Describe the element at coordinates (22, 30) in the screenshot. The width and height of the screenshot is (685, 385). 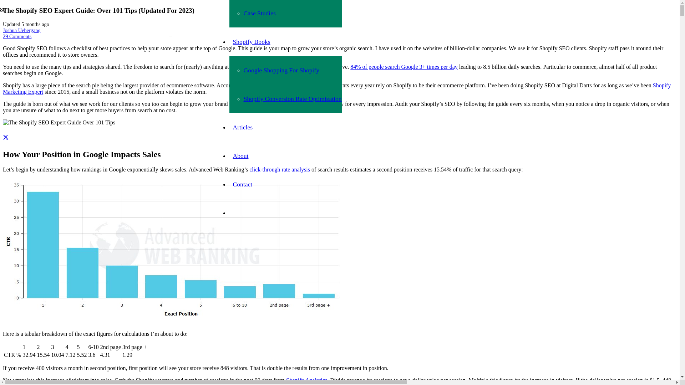
I see `Joshua Uebergang` at that location.